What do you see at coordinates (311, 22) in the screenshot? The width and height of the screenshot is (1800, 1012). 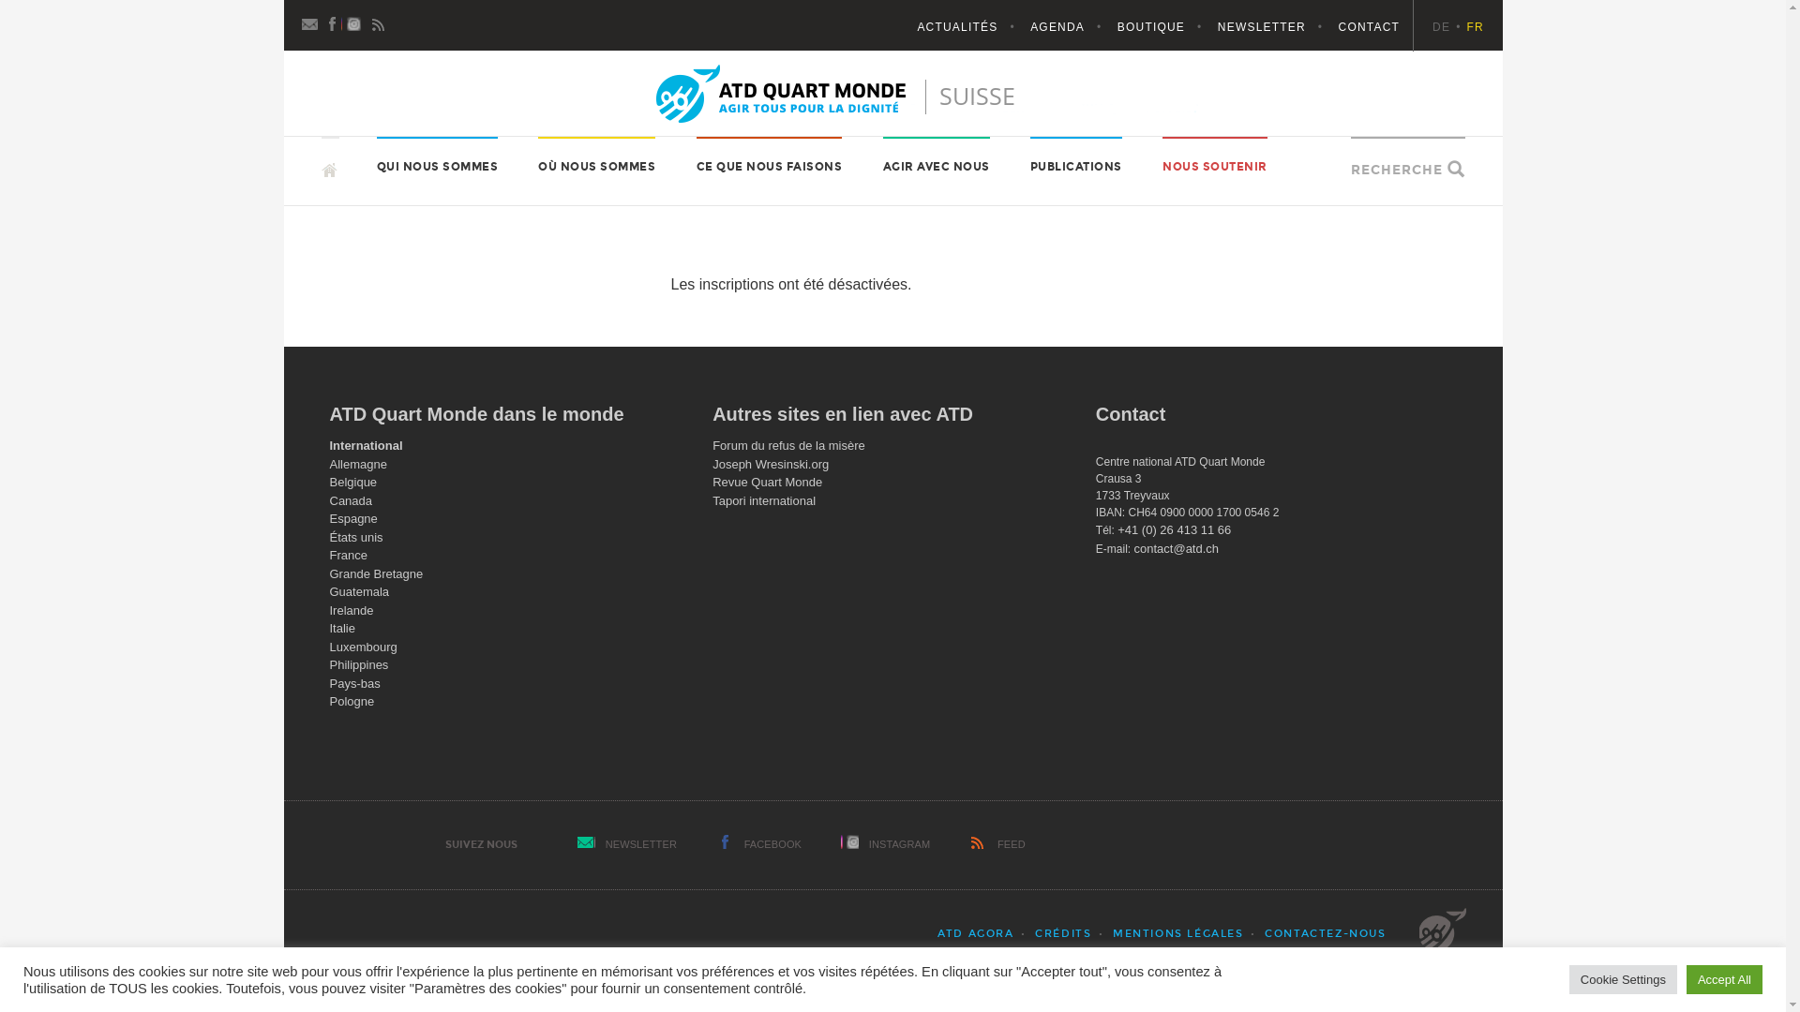 I see `Newsletter` at bounding box center [311, 22].